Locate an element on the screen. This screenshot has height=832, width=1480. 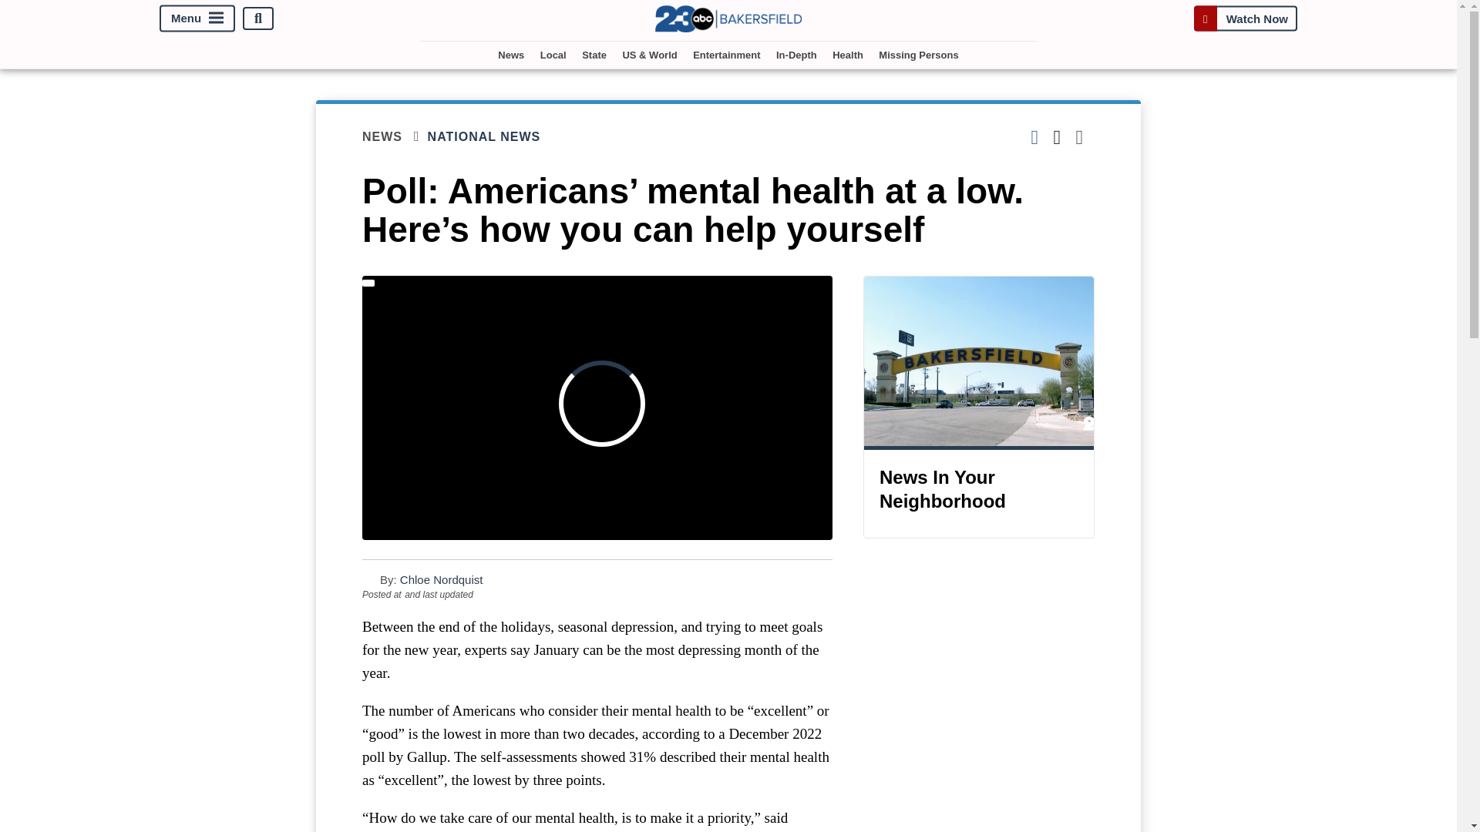
Watch Now is located at coordinates (1245, 18).